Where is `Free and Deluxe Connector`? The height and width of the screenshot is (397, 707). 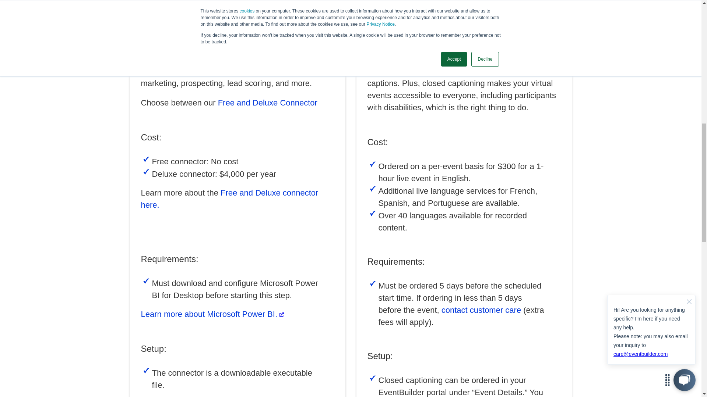
Free and Deluxe Connector is located at coordinates (267, 102).